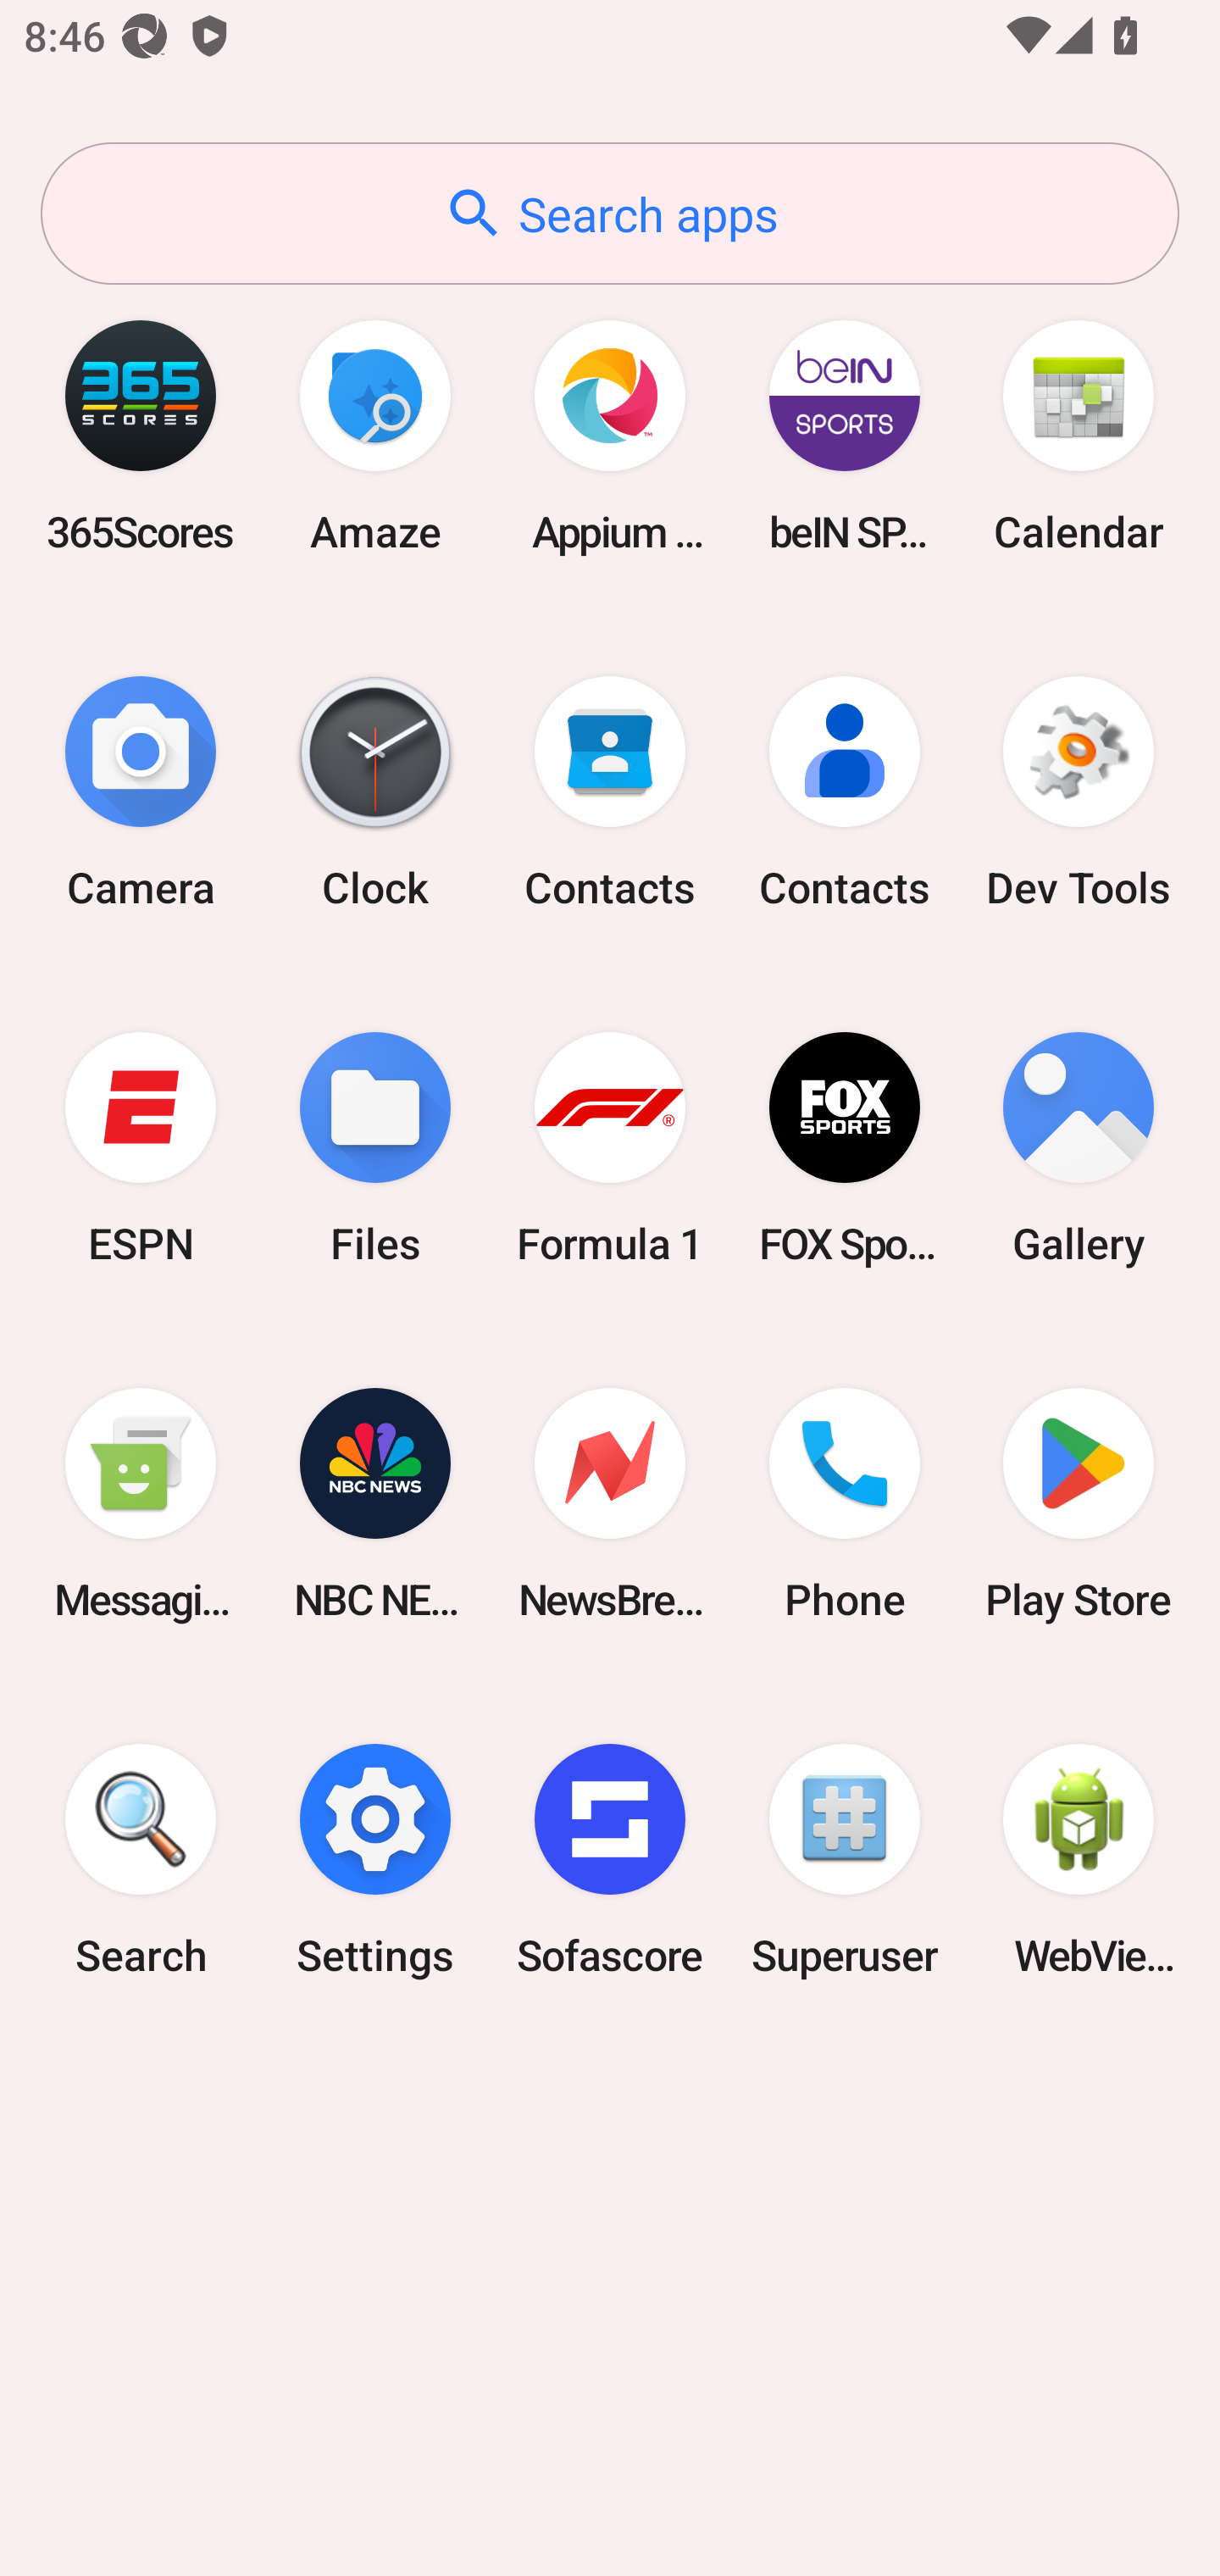 This screenshot has height=2576, width=1220. What do you see at coordinates (844, 1859) in the screenshot?
I see `Superuser` at bounding box center [844, 1859].